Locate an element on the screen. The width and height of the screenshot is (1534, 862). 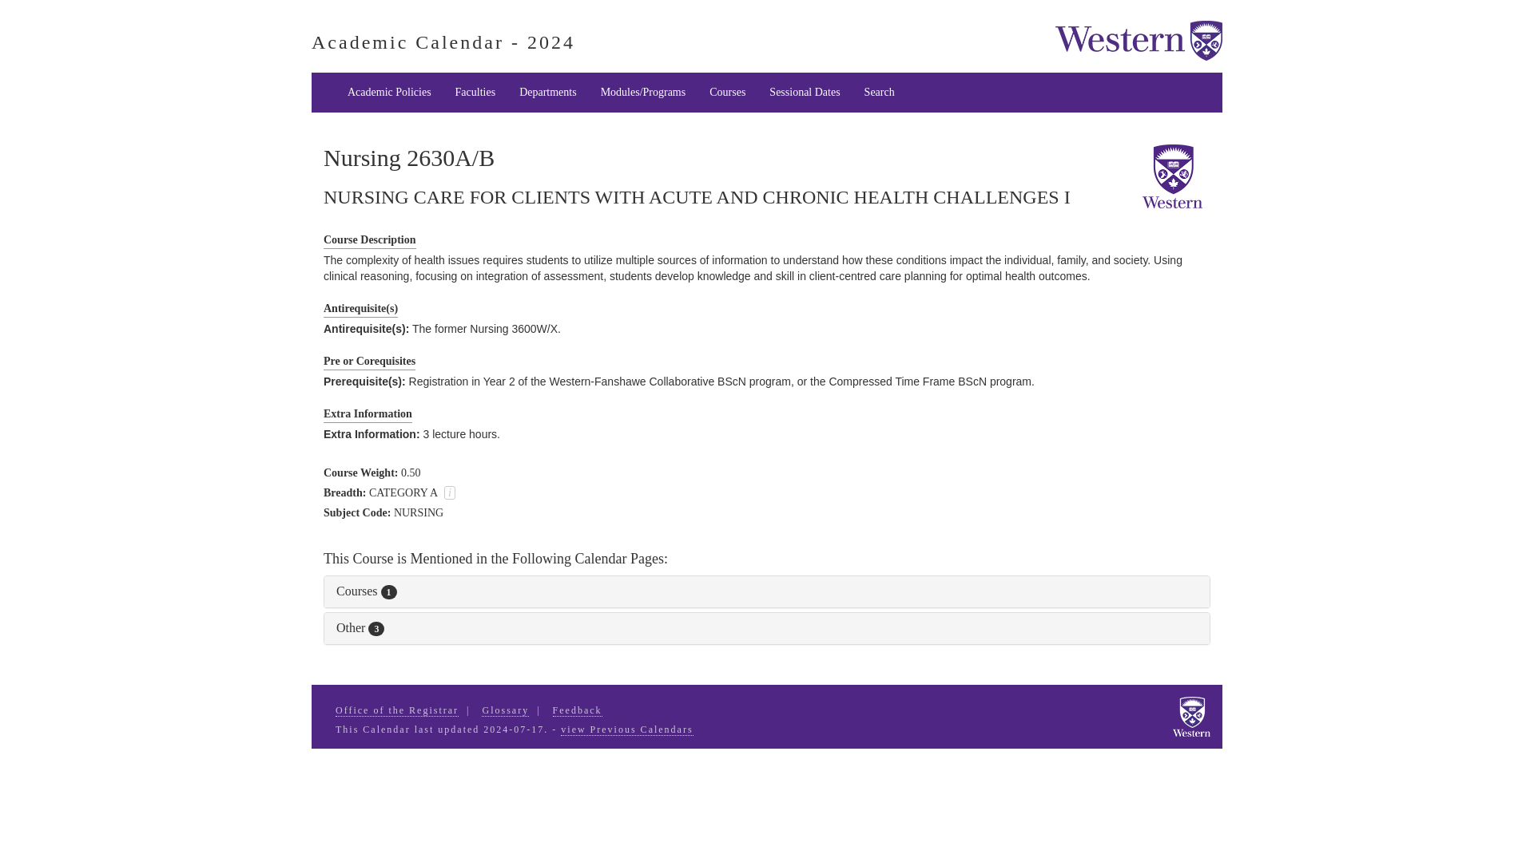
Courses is located at coordinates (727, 93).